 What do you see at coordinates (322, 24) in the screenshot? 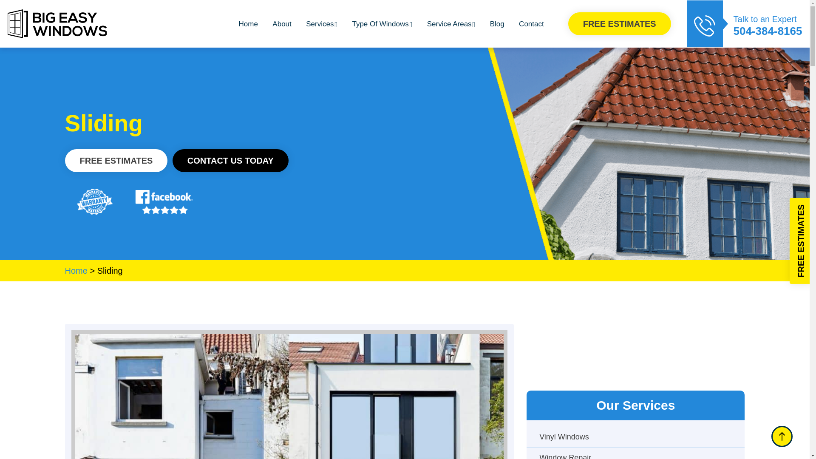
I see `Services` at bounding box center [322, 24].